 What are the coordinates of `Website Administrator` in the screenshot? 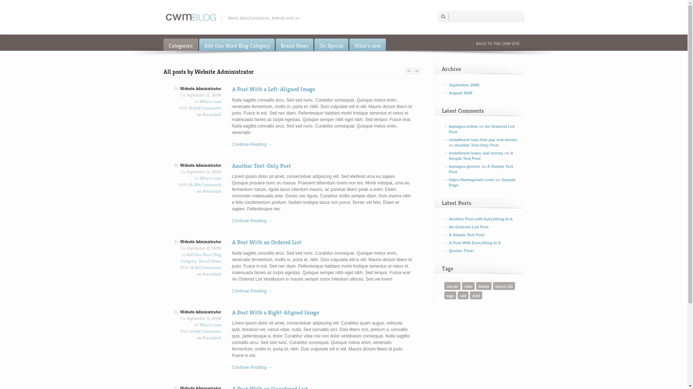 It's located at (200, 89).